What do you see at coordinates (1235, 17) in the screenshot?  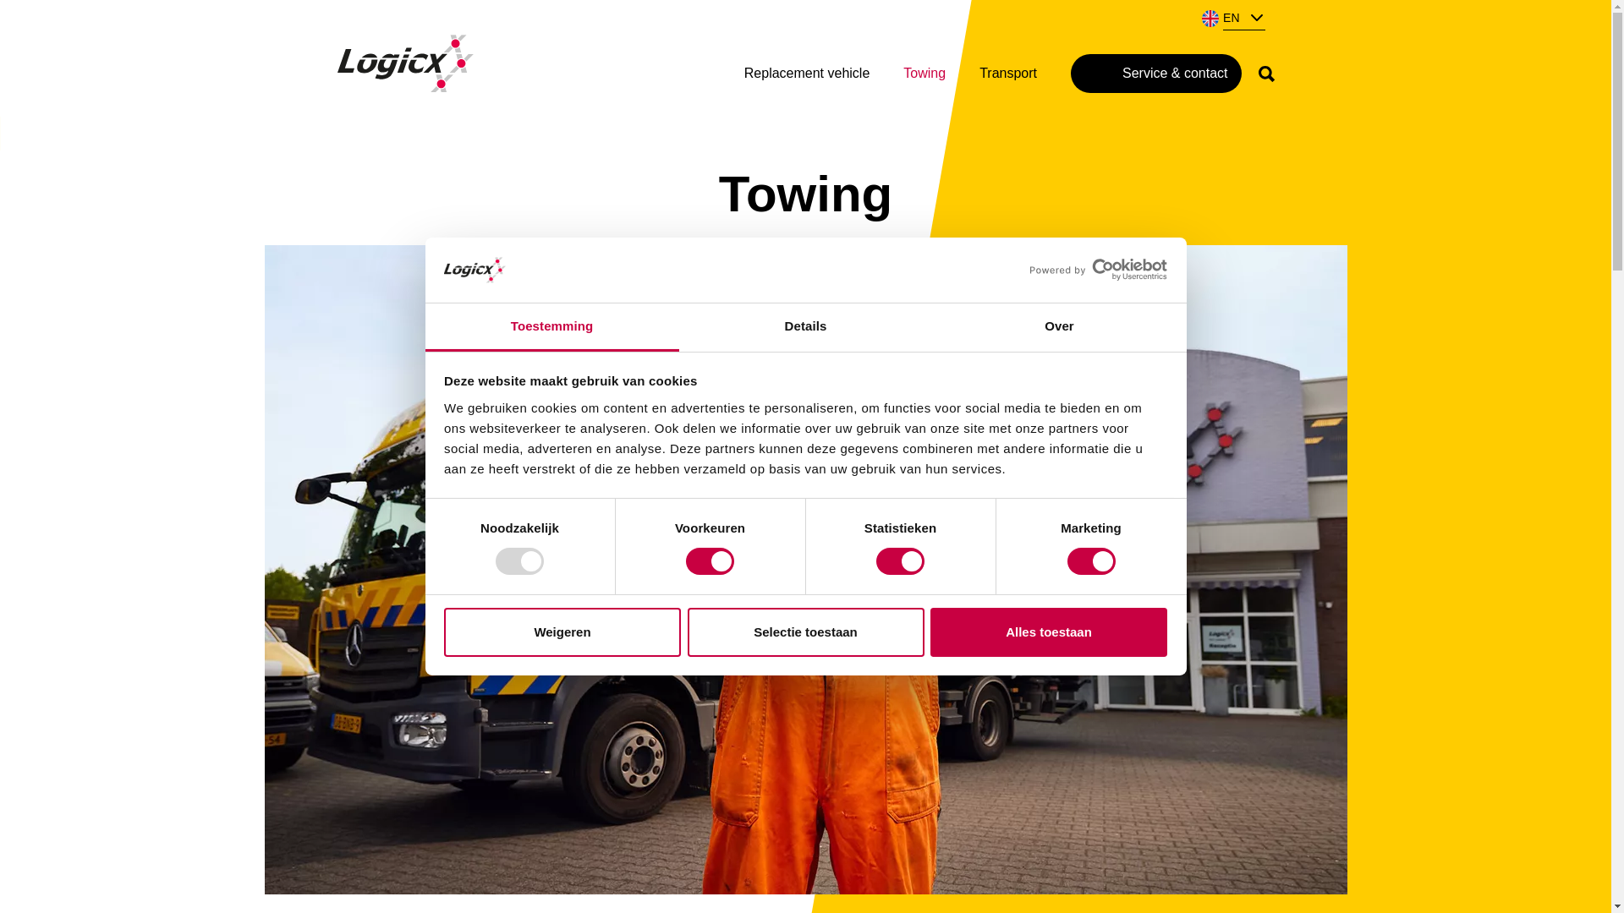 I see `Open language preferences` at bounding box center [1235, 17].